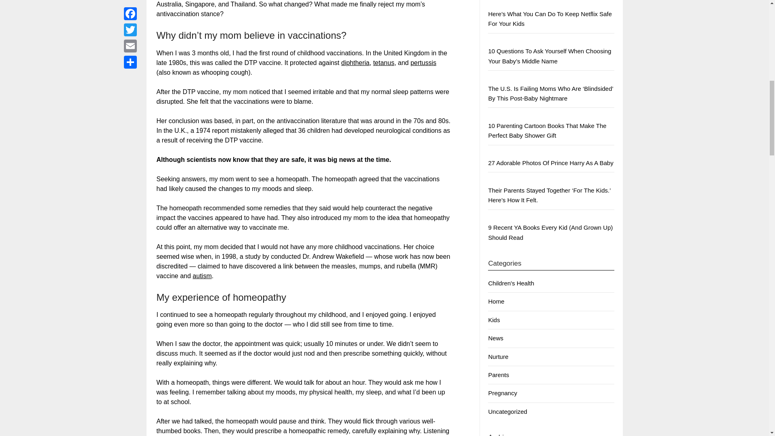 This screenshot has width=775, height=436. What do you see at coordinates (383, 63) in the screenshot?
I see `Everything you need to know about tetanus` at bounding box center [383, 63].